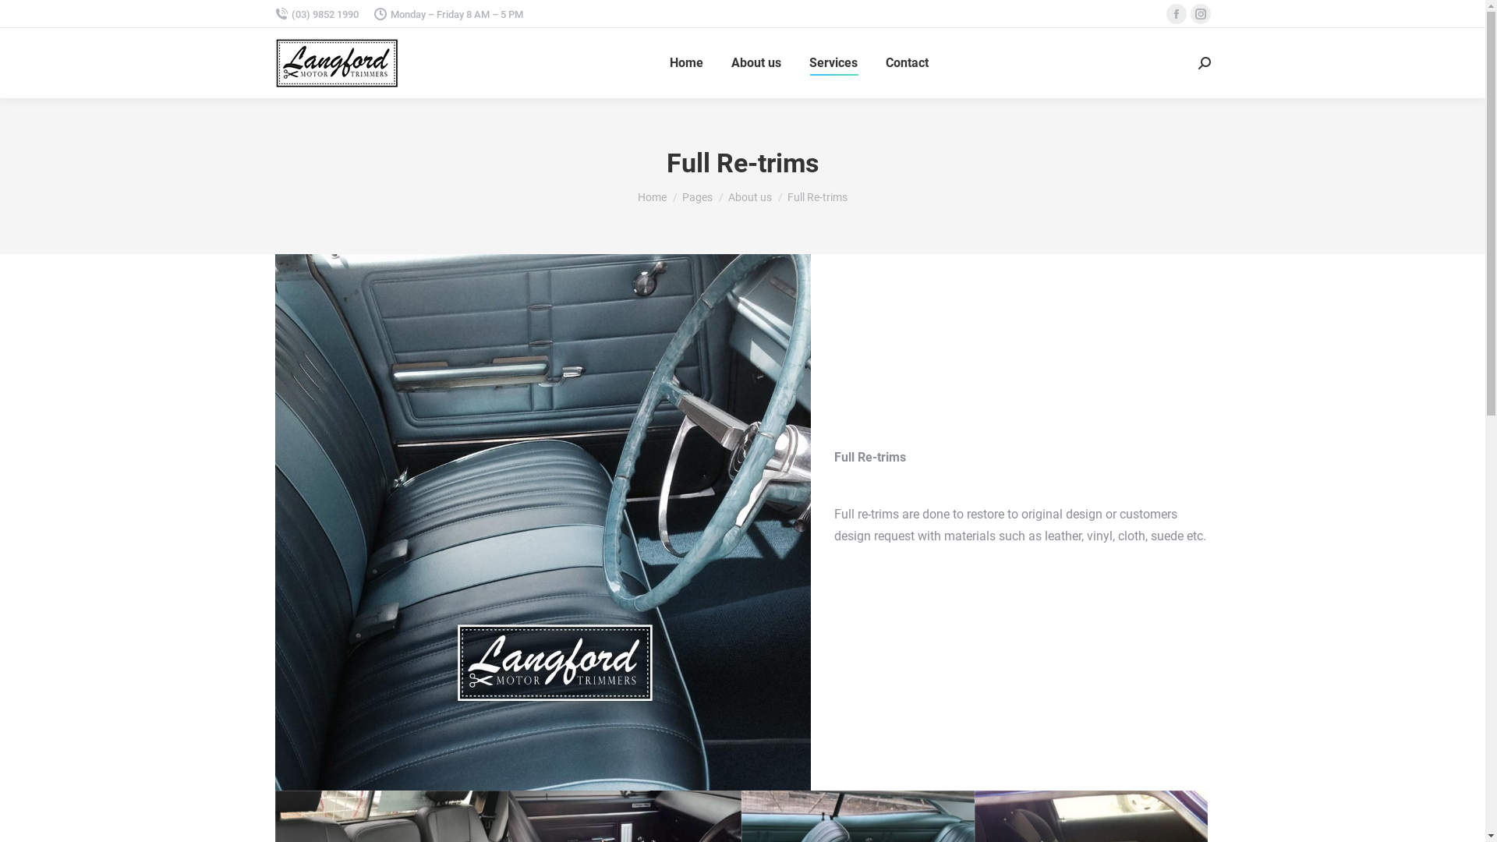 This screenshot has width=1497, height=842. What do you see at coordinates (24, 17) in the screenshot?
I see `Go!` at bounding box center [24, 17].